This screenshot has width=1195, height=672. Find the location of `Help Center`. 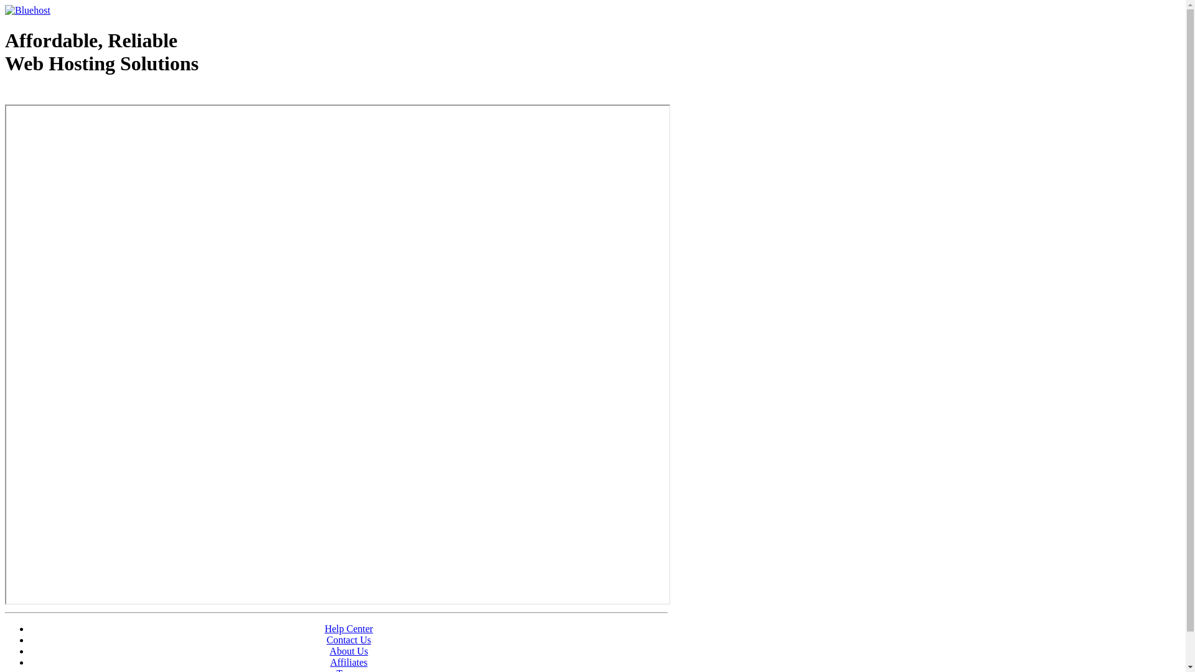

Help Center is located at coordinates (349, 628).